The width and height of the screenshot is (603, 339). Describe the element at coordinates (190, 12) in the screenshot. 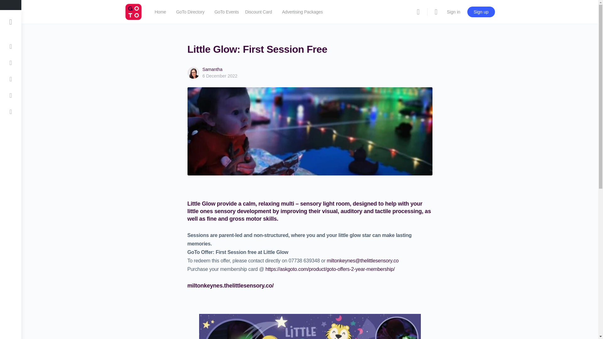

I see `GoTo Directory` at that location.